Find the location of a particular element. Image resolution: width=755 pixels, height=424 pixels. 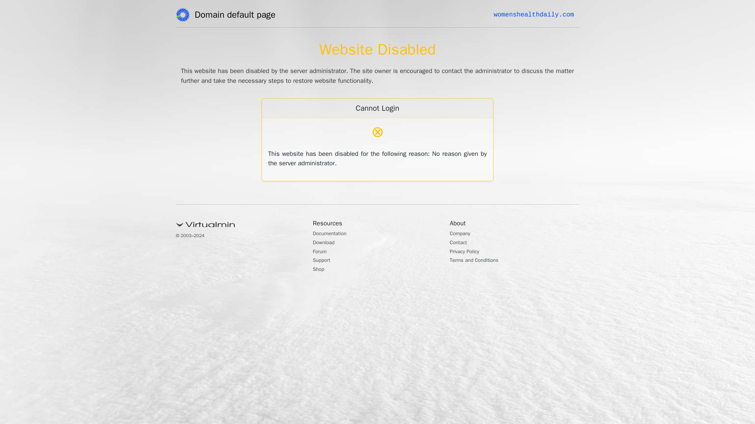

Forum is located at coordinates (322, 252).